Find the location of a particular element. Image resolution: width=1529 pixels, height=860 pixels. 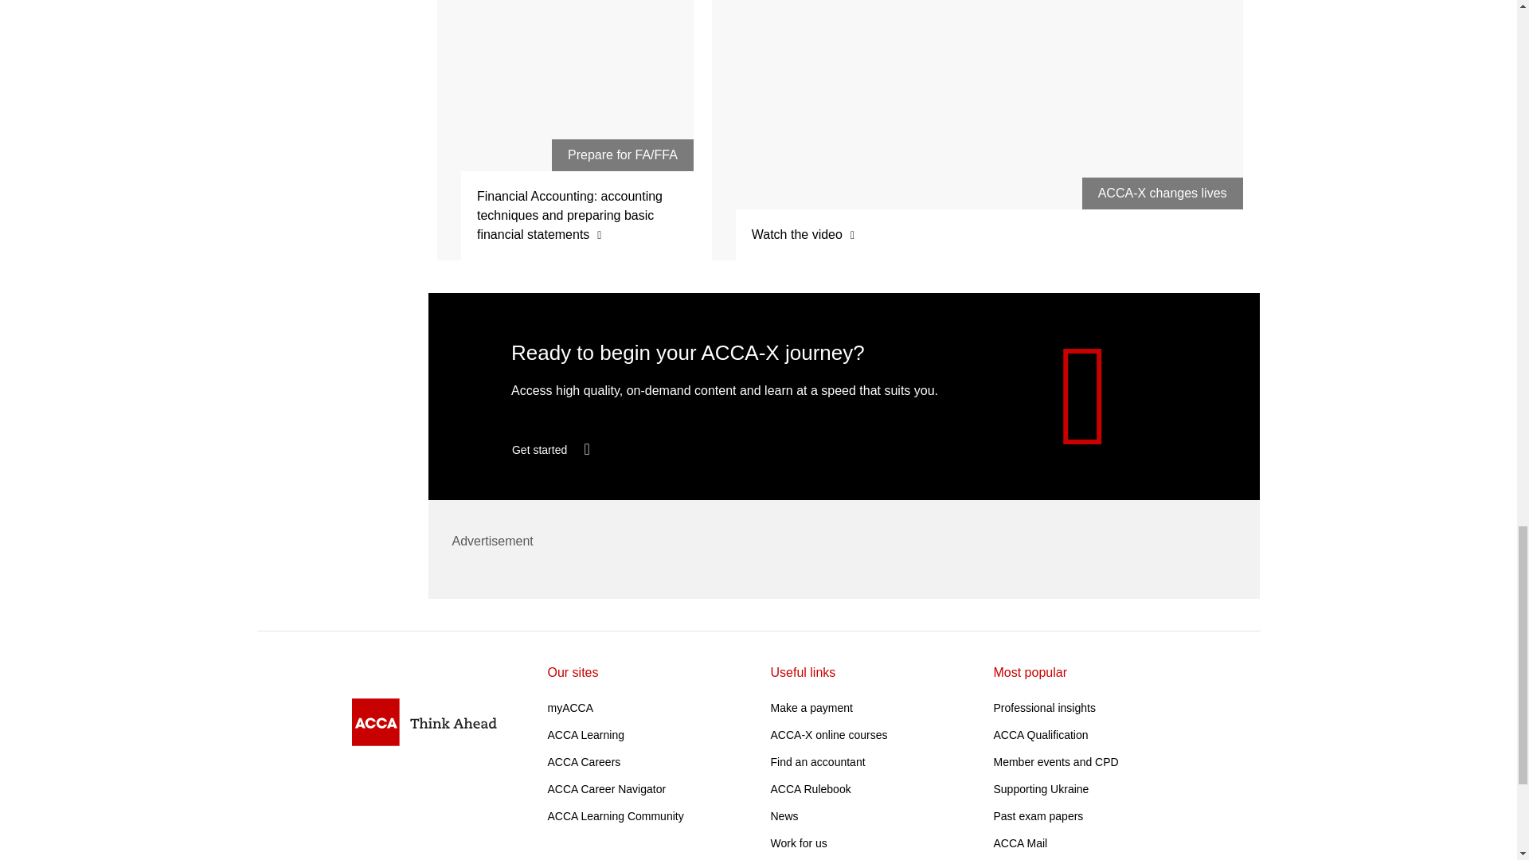

News is located at coordinates (784, 815).